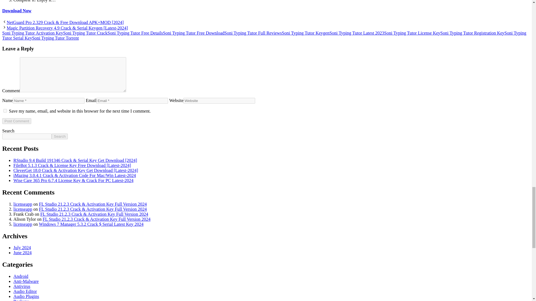 This screenshot has width=536, height=301. I want to click on Soni Typing Tutor Registration Key, so click(472, 33).